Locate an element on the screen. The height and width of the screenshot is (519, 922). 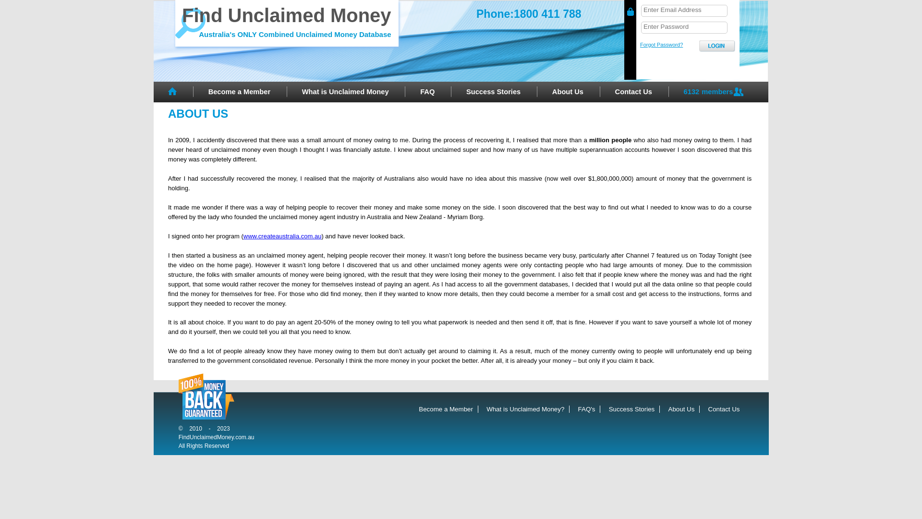
Success Stories is located at coordinates (494, 92).